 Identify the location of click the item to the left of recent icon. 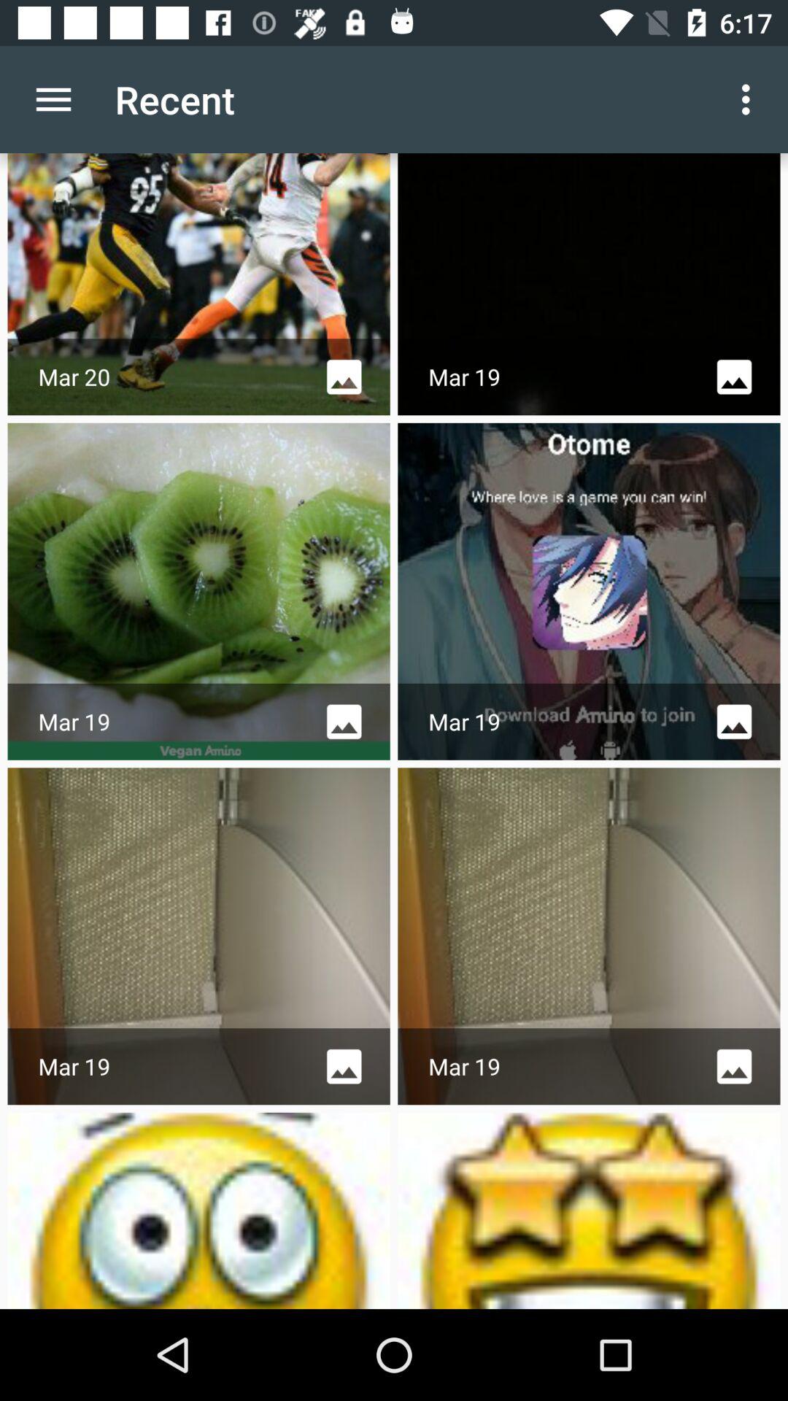
(53, 99).